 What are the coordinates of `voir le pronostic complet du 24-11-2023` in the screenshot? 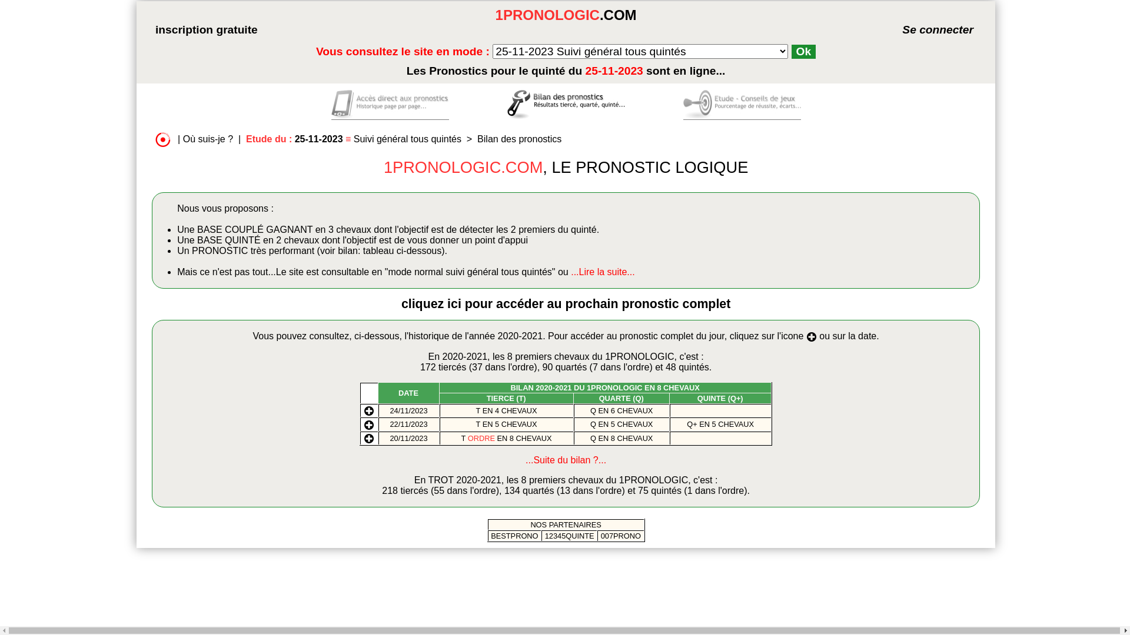 It's located at (369, 410).